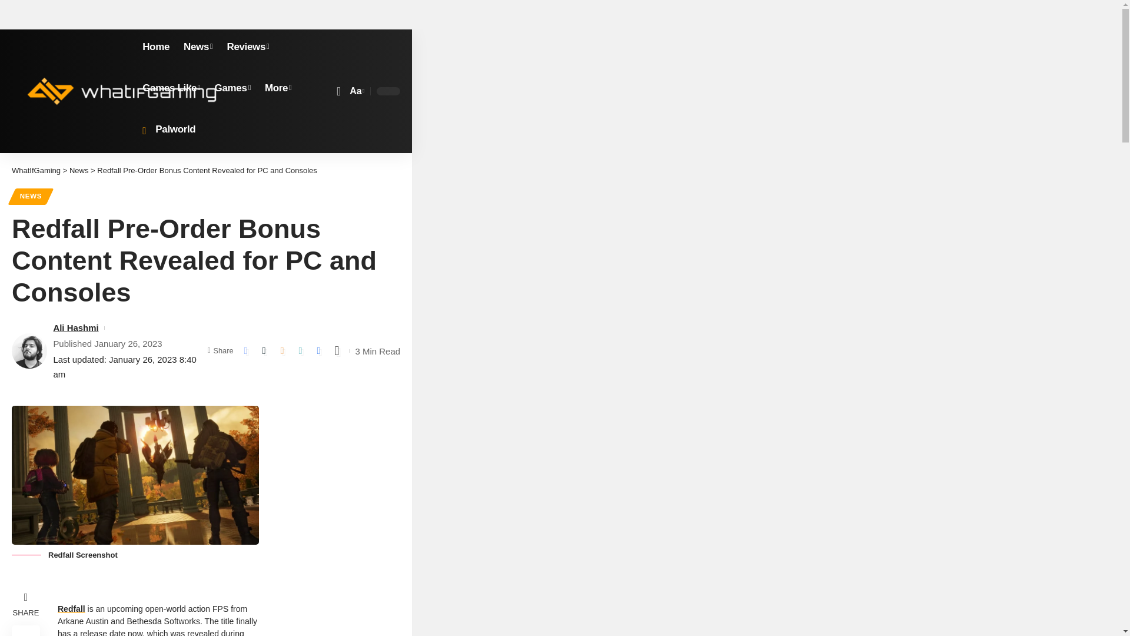  Describe the element at coordinates (232, 88) in the screenshot. I see `Games` at that location.